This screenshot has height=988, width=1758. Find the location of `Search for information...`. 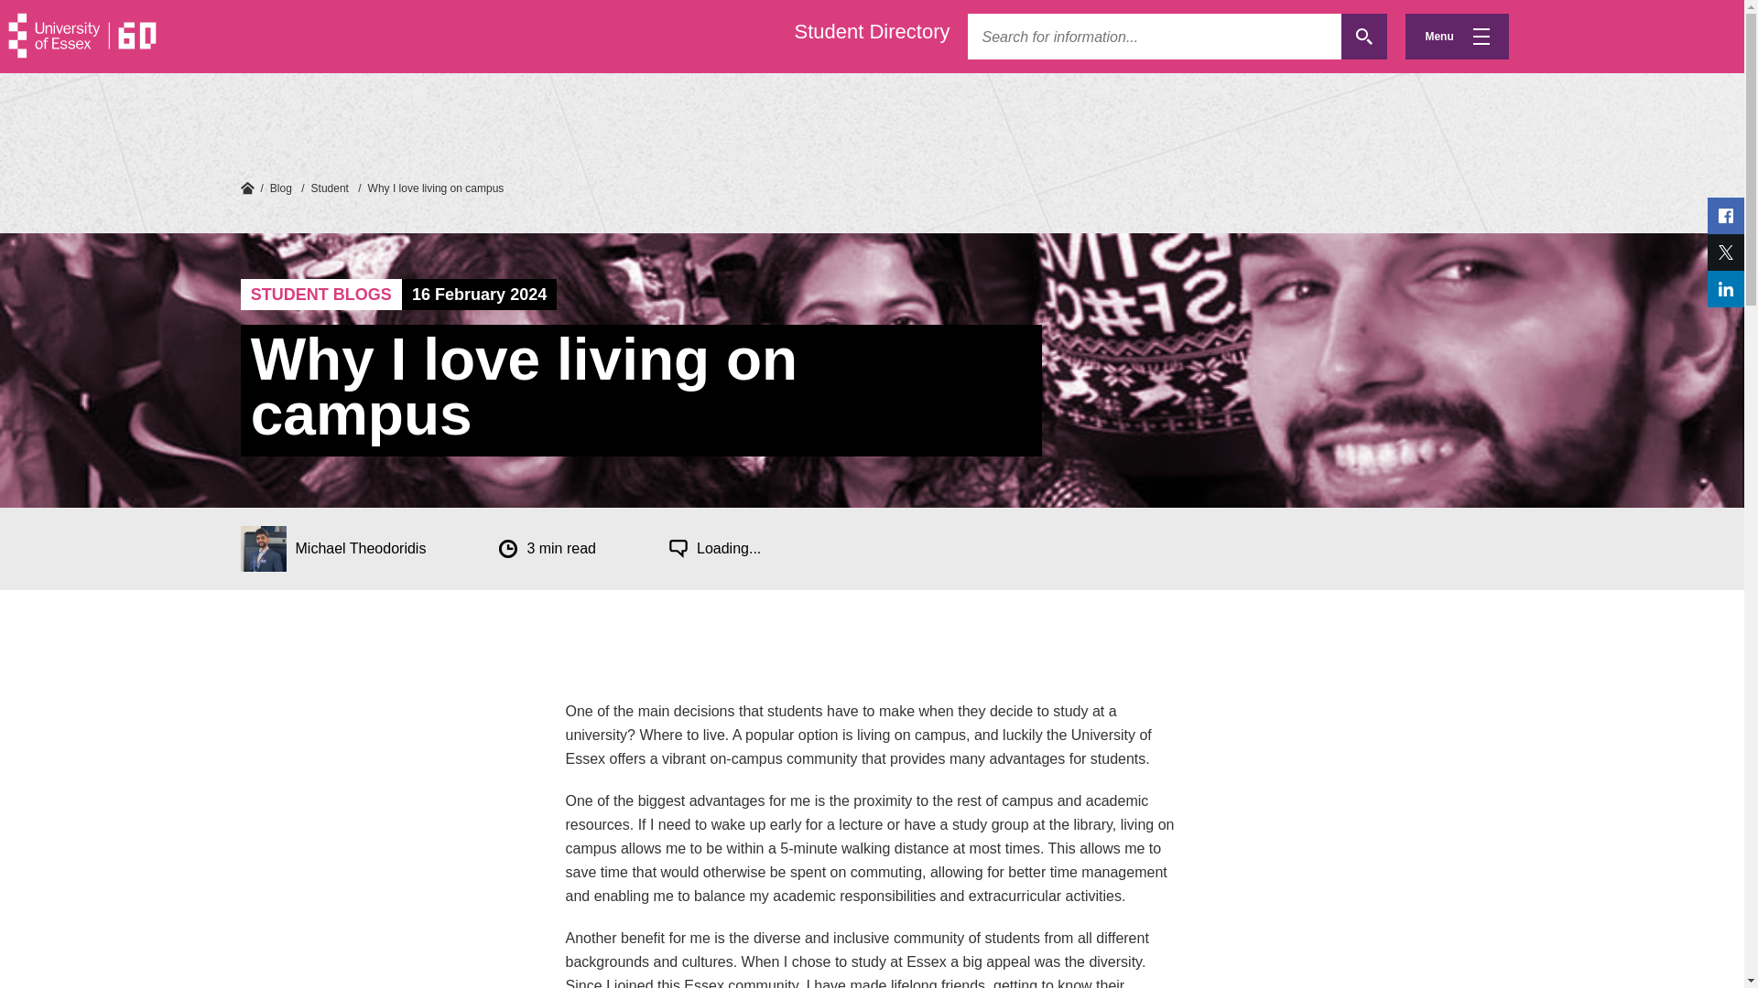

Search for information... is located at coordinates (1154, 37).